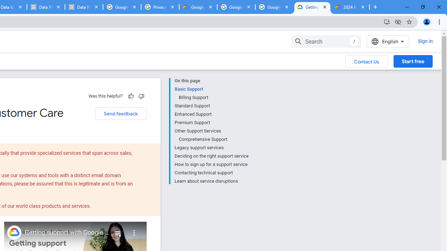 The width and height of the screenshot is (447, 251). What do you see at coordinates (211, 165) in the screenshot?
I see `How to sign up for a support service` at bounding box center [211, 165].